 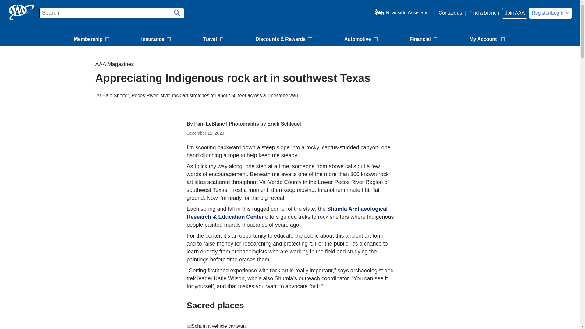 What do you see at coordinates (403, 13) in the screenshot?
I see `Roadside Assistance` at bounding box center [403, 13].